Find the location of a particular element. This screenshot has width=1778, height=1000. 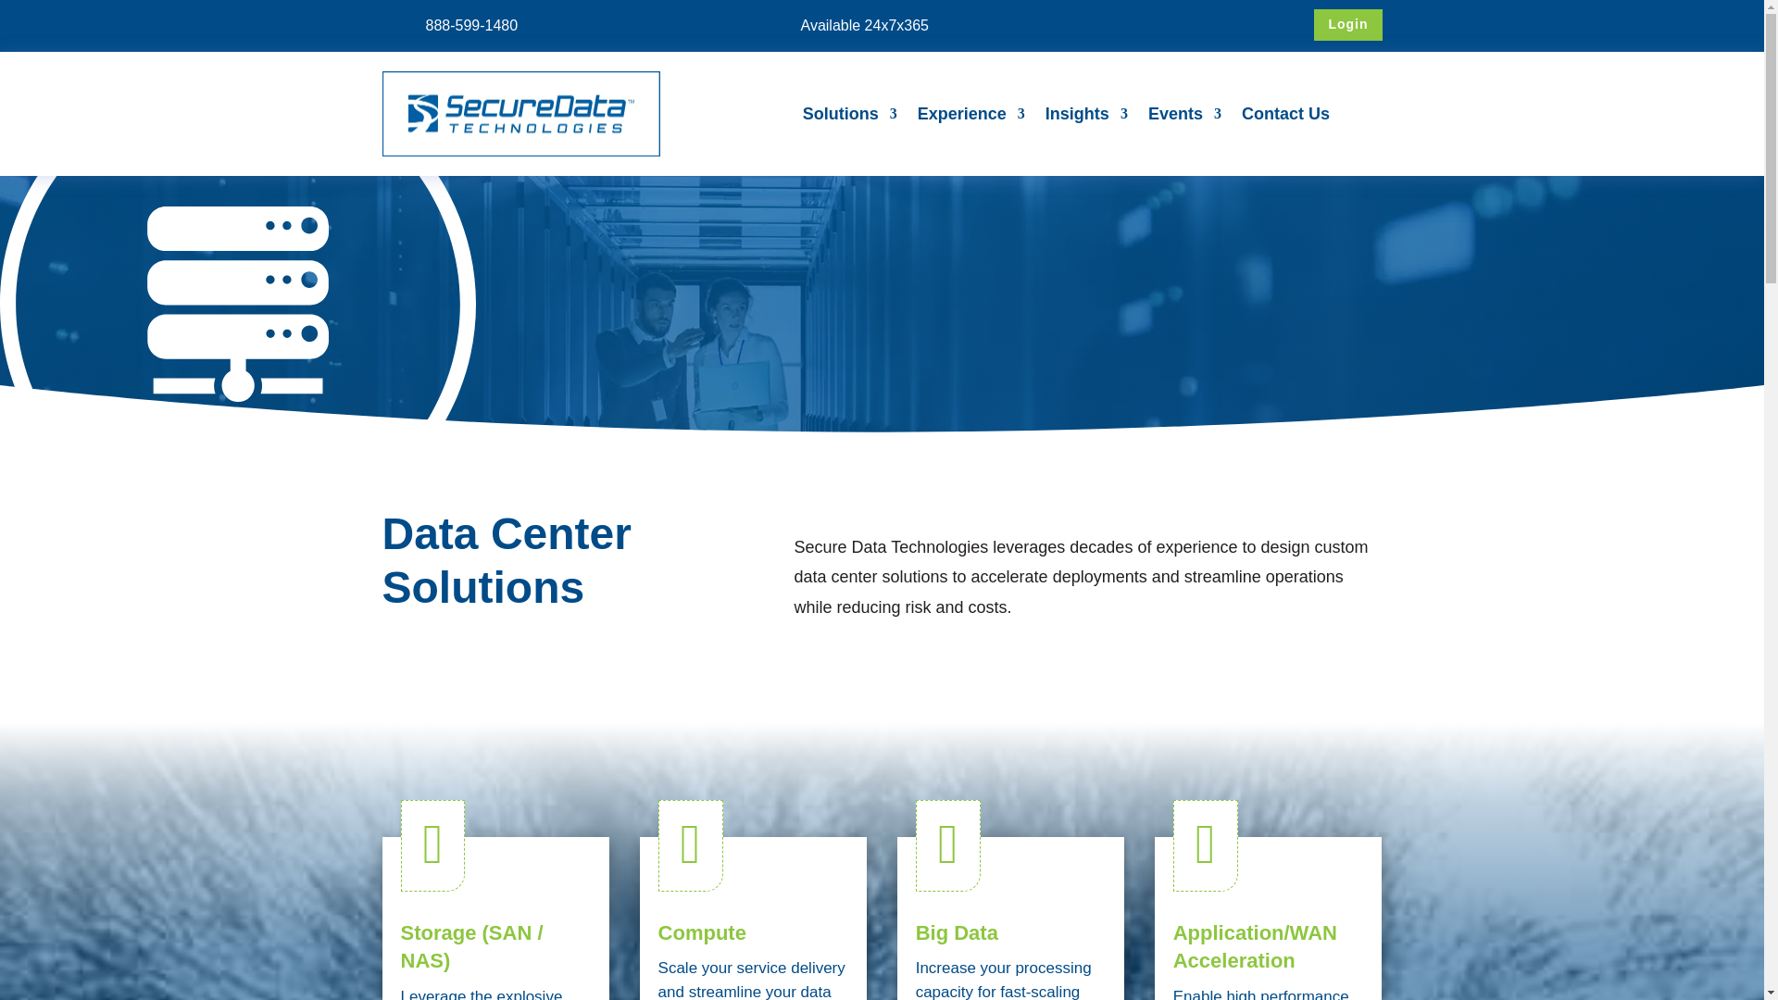

Contact Us is located at coordinates (1285, 117).